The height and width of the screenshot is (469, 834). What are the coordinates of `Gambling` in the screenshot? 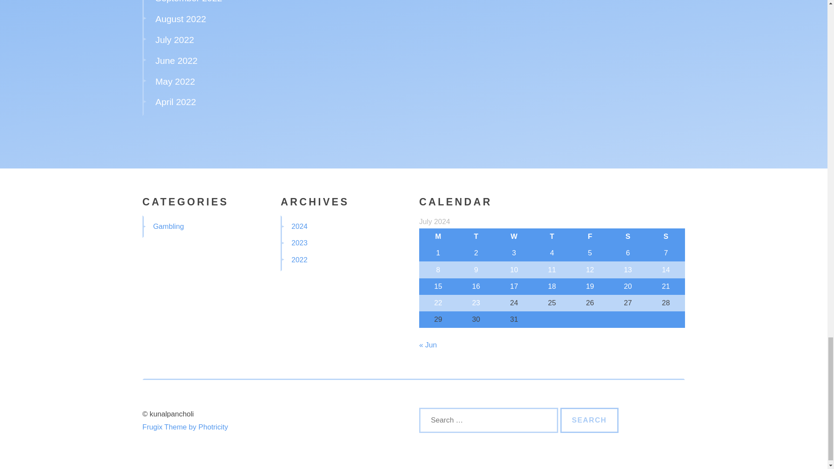 It's located at (168, 226).